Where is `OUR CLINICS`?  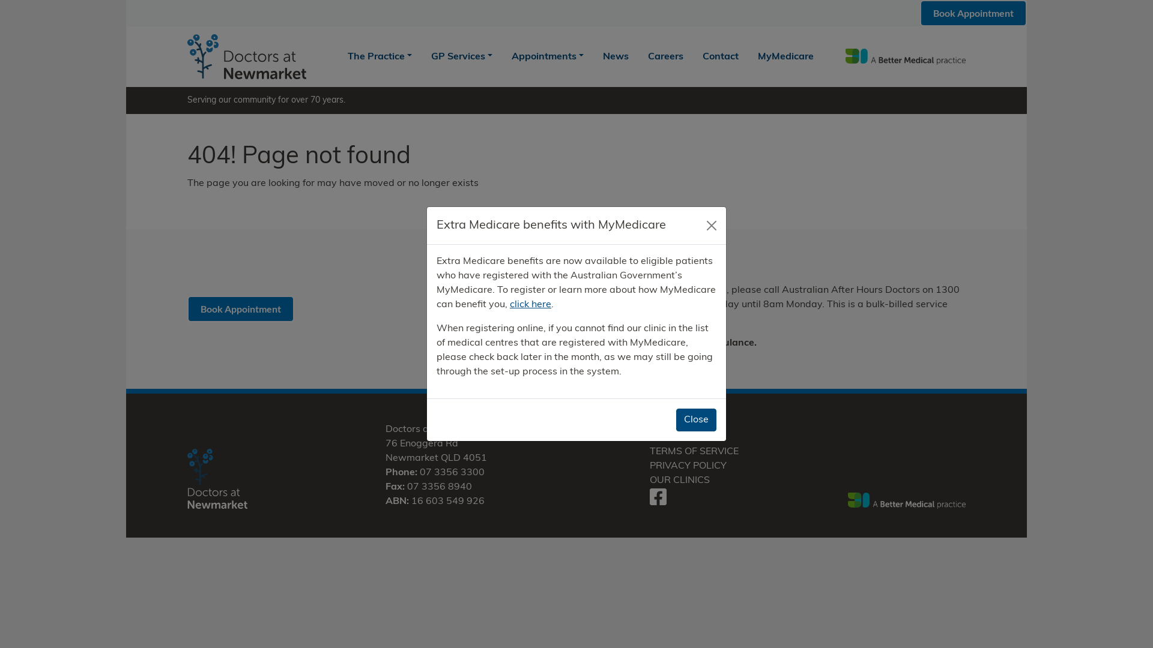
OUR CLINICS is located at coordinates (680, 481).